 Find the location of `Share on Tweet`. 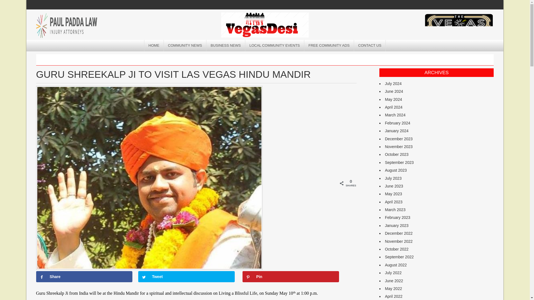

Share on Tweet is located at coordinates (186, 277).